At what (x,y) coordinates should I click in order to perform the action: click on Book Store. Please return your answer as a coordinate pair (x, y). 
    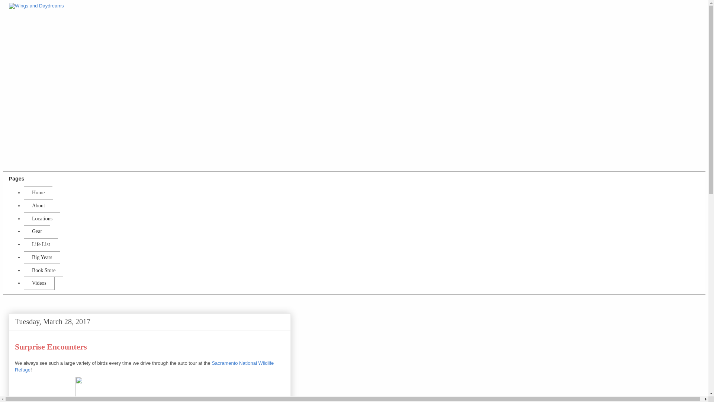
    Looking at the image, I should click on (43, 270).